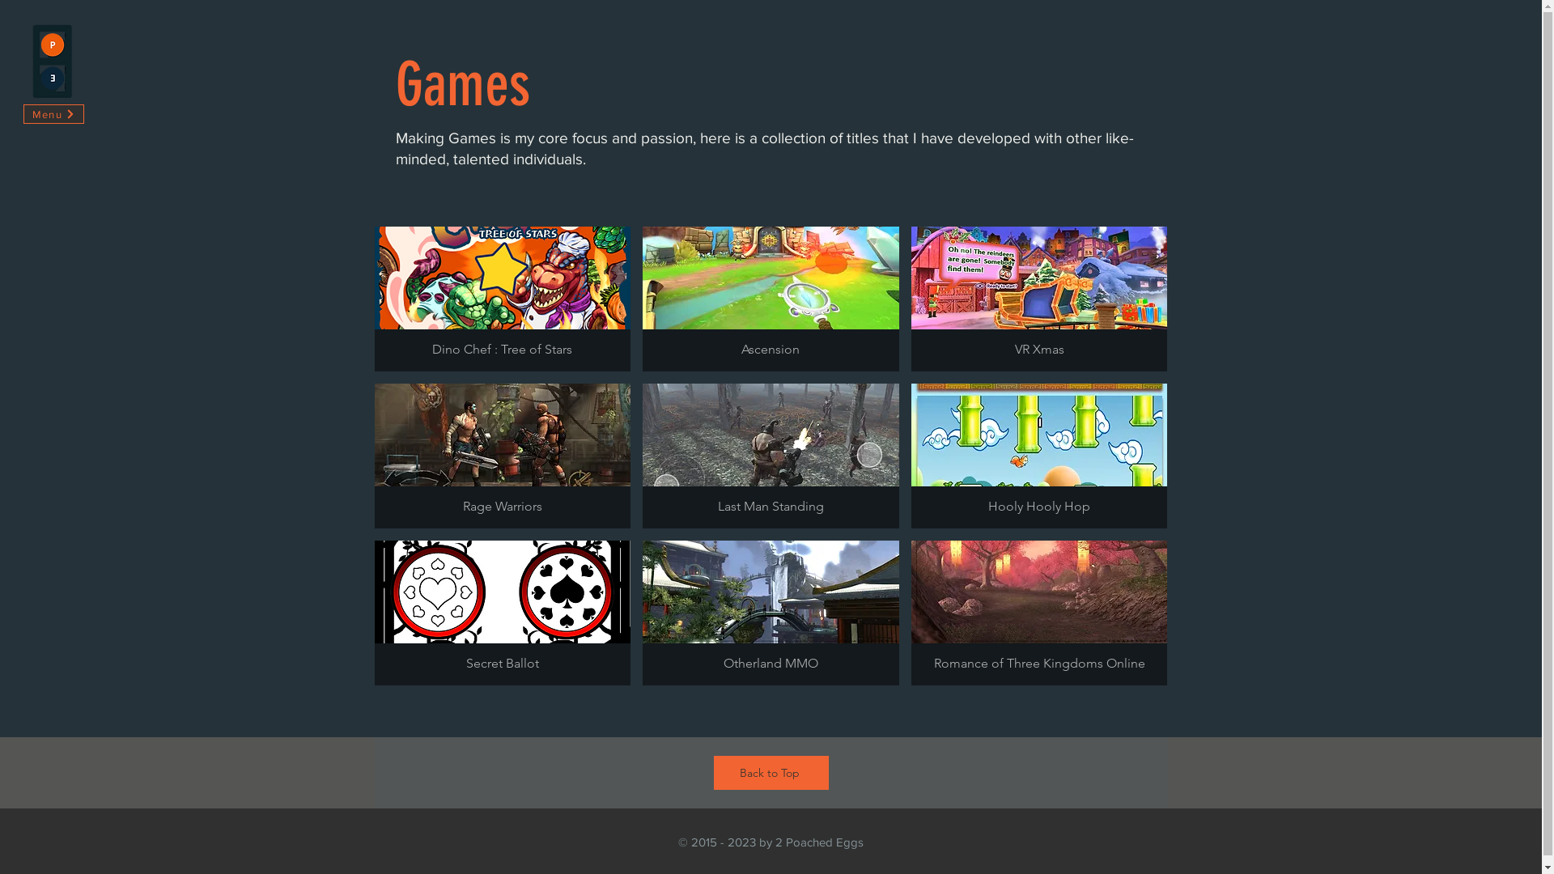 The height and width of the screenshot is (874, 1554). I want to click on Ascension, so click(771, 299).